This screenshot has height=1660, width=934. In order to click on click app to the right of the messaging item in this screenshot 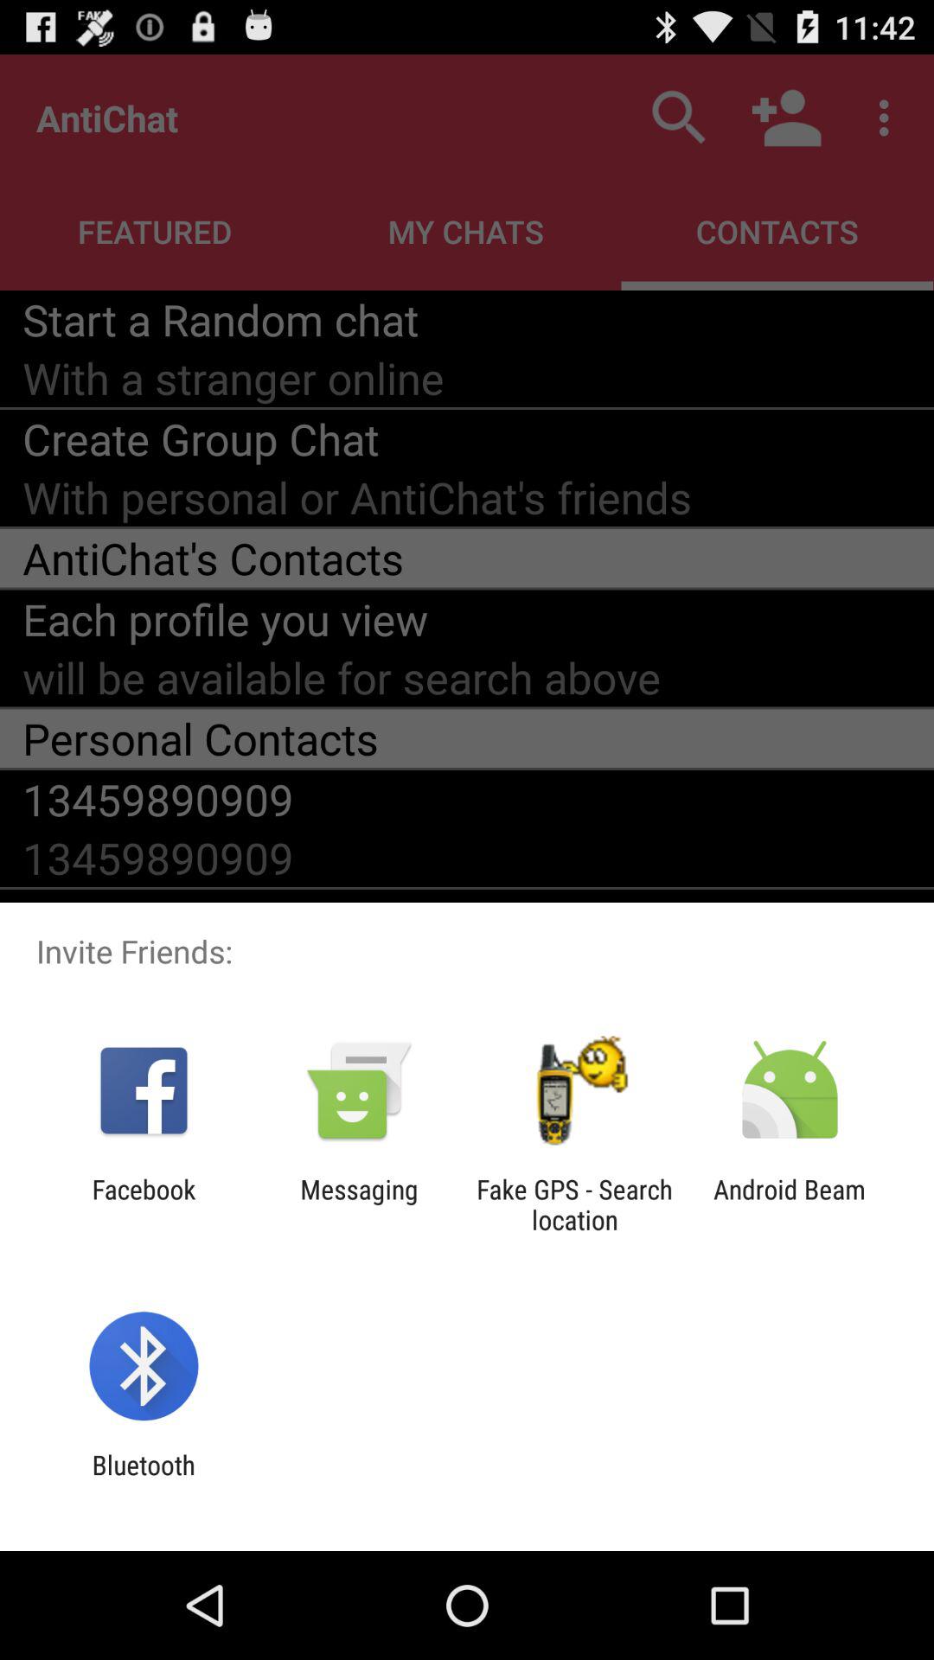, I will do `click(574, 1204)`.